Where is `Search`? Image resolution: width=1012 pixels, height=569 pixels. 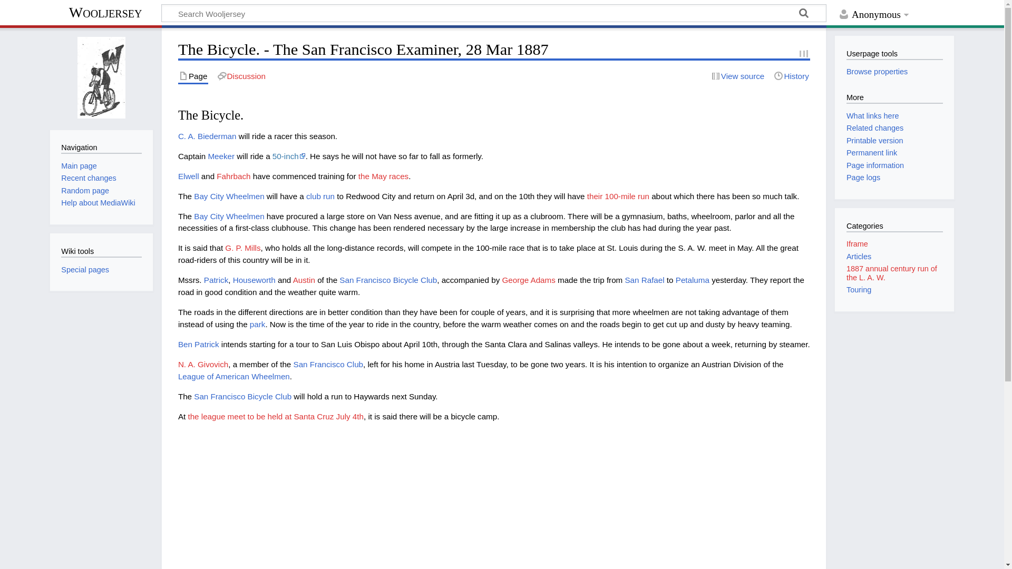 Search is located at coordinates (803, 15).